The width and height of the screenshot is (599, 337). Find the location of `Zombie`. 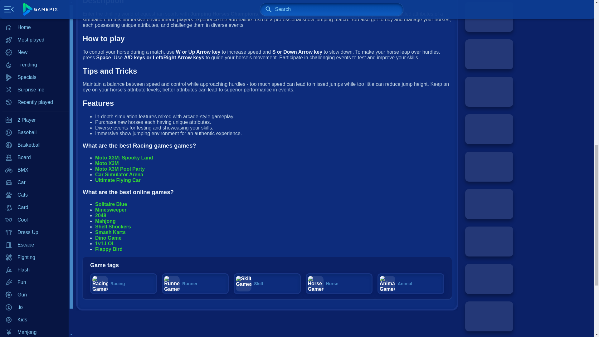

Zombie is located at coordinates (34, 157).